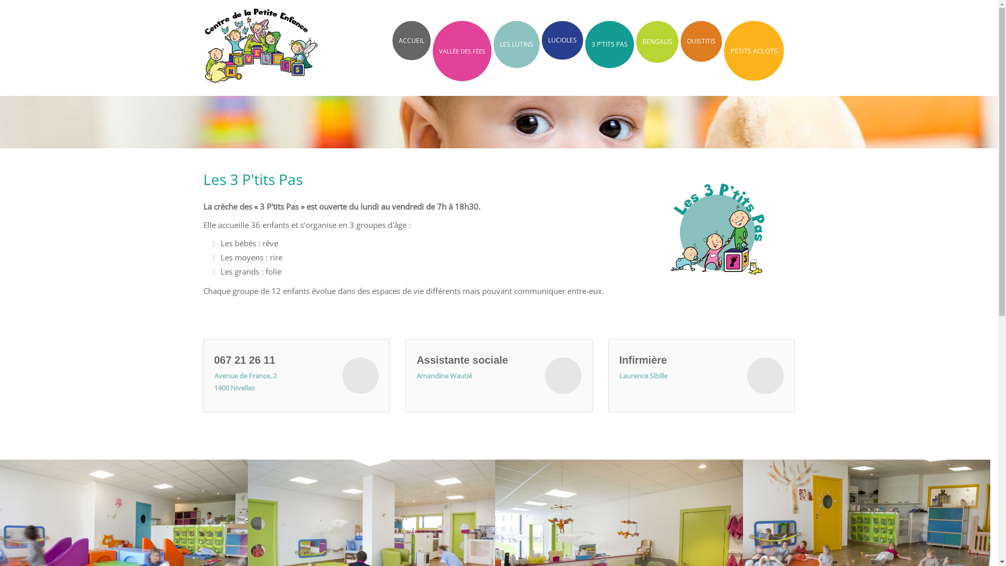 The width and height of the screenshot is (1006, 566). What do you see at coordinates (701, 41) in the screenshot?
I see `OUISTITIS` at bounding box center [701, 41].